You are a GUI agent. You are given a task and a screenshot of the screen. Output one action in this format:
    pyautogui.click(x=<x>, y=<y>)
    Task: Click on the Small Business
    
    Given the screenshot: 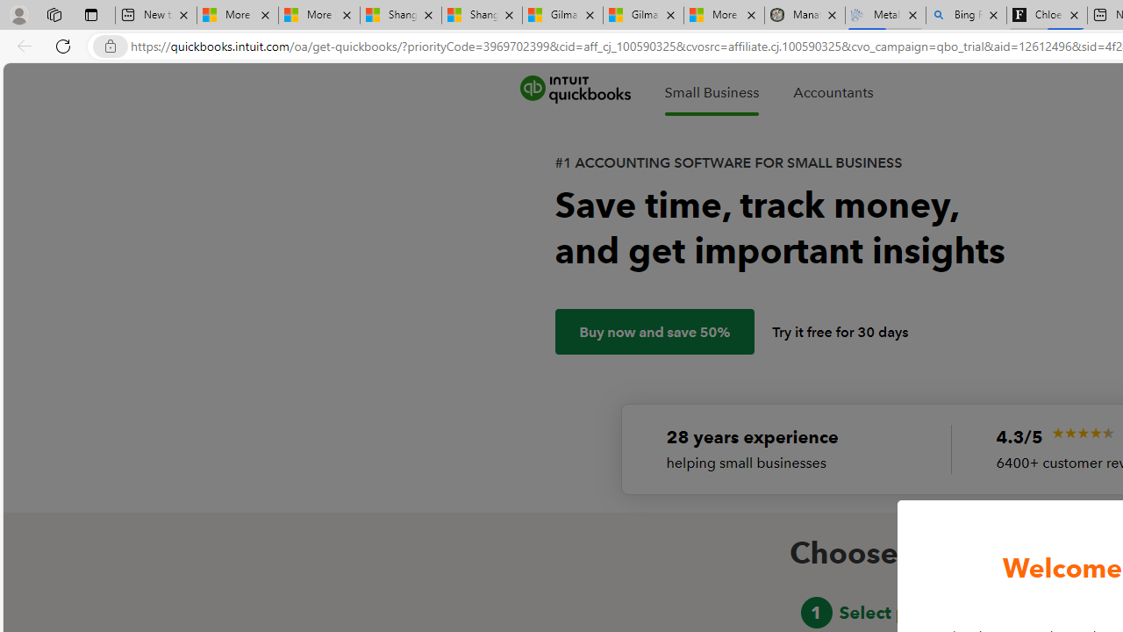 What is the action you would take?
    pyautogui.click(x=712, y=92)
    